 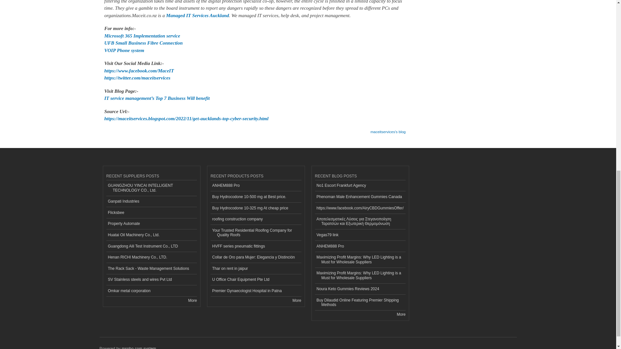 I want to click on Guangdong Aili Test Instrument Co., LTD, so click(x=151, y=246).